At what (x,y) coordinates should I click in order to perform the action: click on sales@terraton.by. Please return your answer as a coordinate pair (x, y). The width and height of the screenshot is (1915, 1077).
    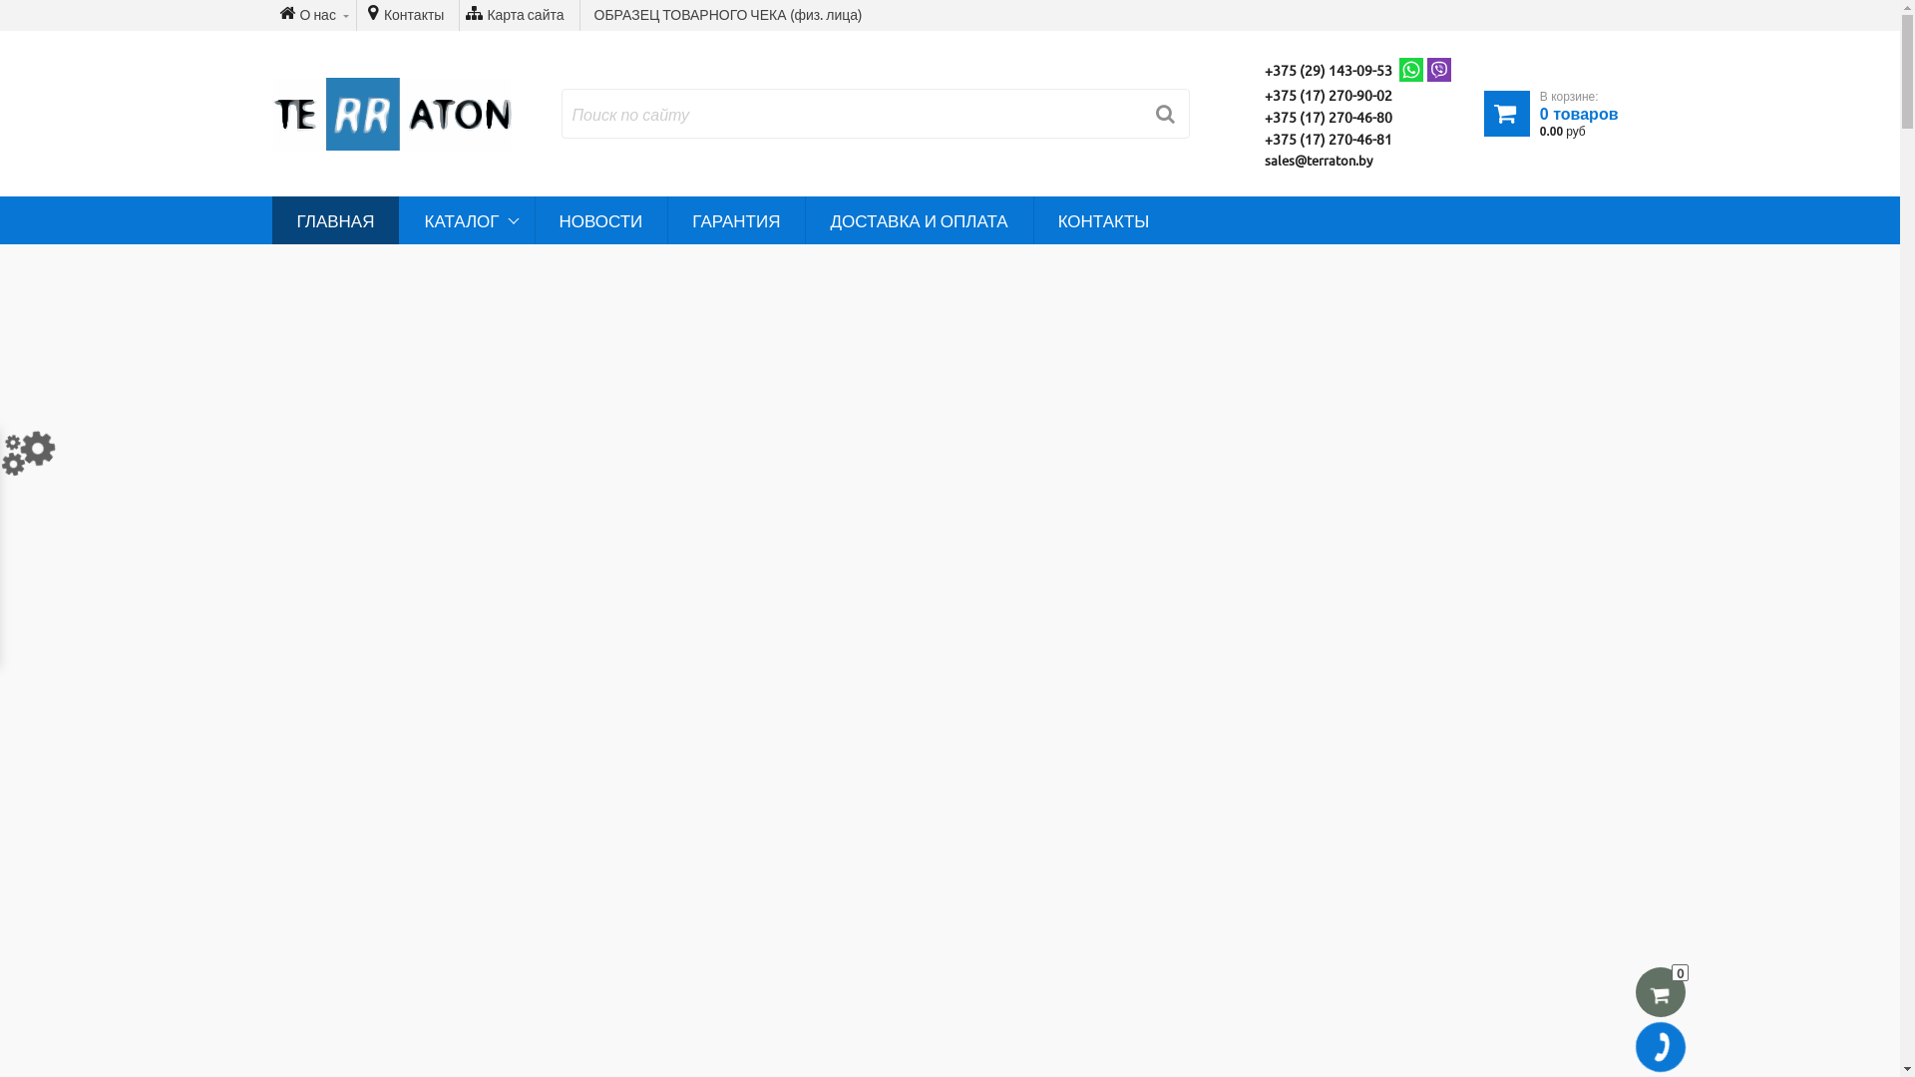
    Looking at the image, I should click on (1321, 160).